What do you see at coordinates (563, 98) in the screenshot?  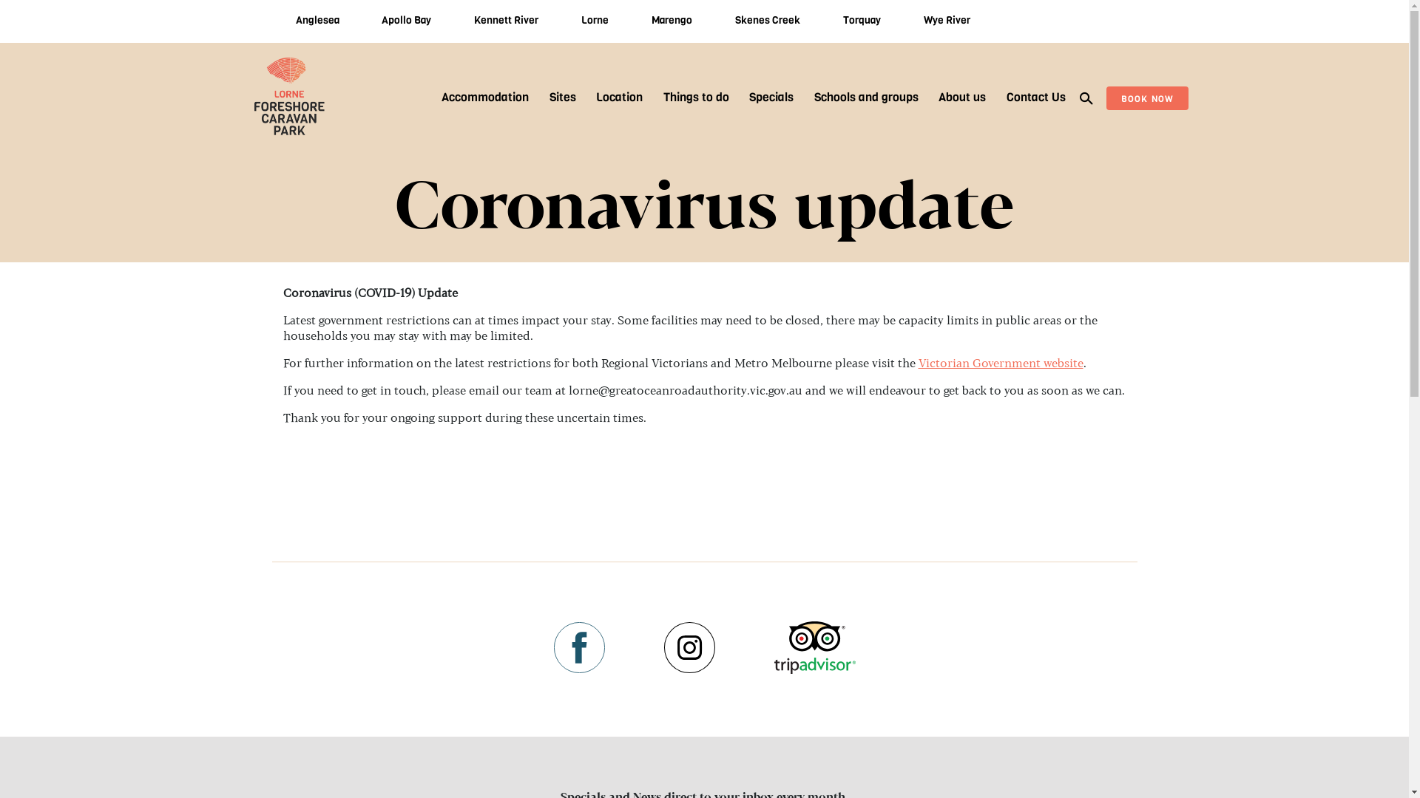 I see `Sites` at bounding box center [563, 98].